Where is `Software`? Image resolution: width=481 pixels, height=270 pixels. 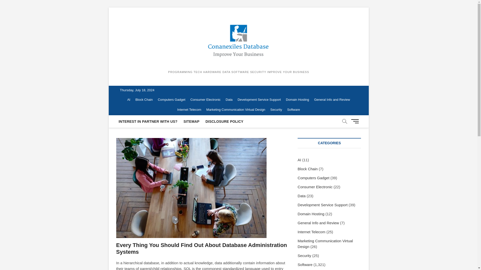
Software is located at coordinates (294, 110).